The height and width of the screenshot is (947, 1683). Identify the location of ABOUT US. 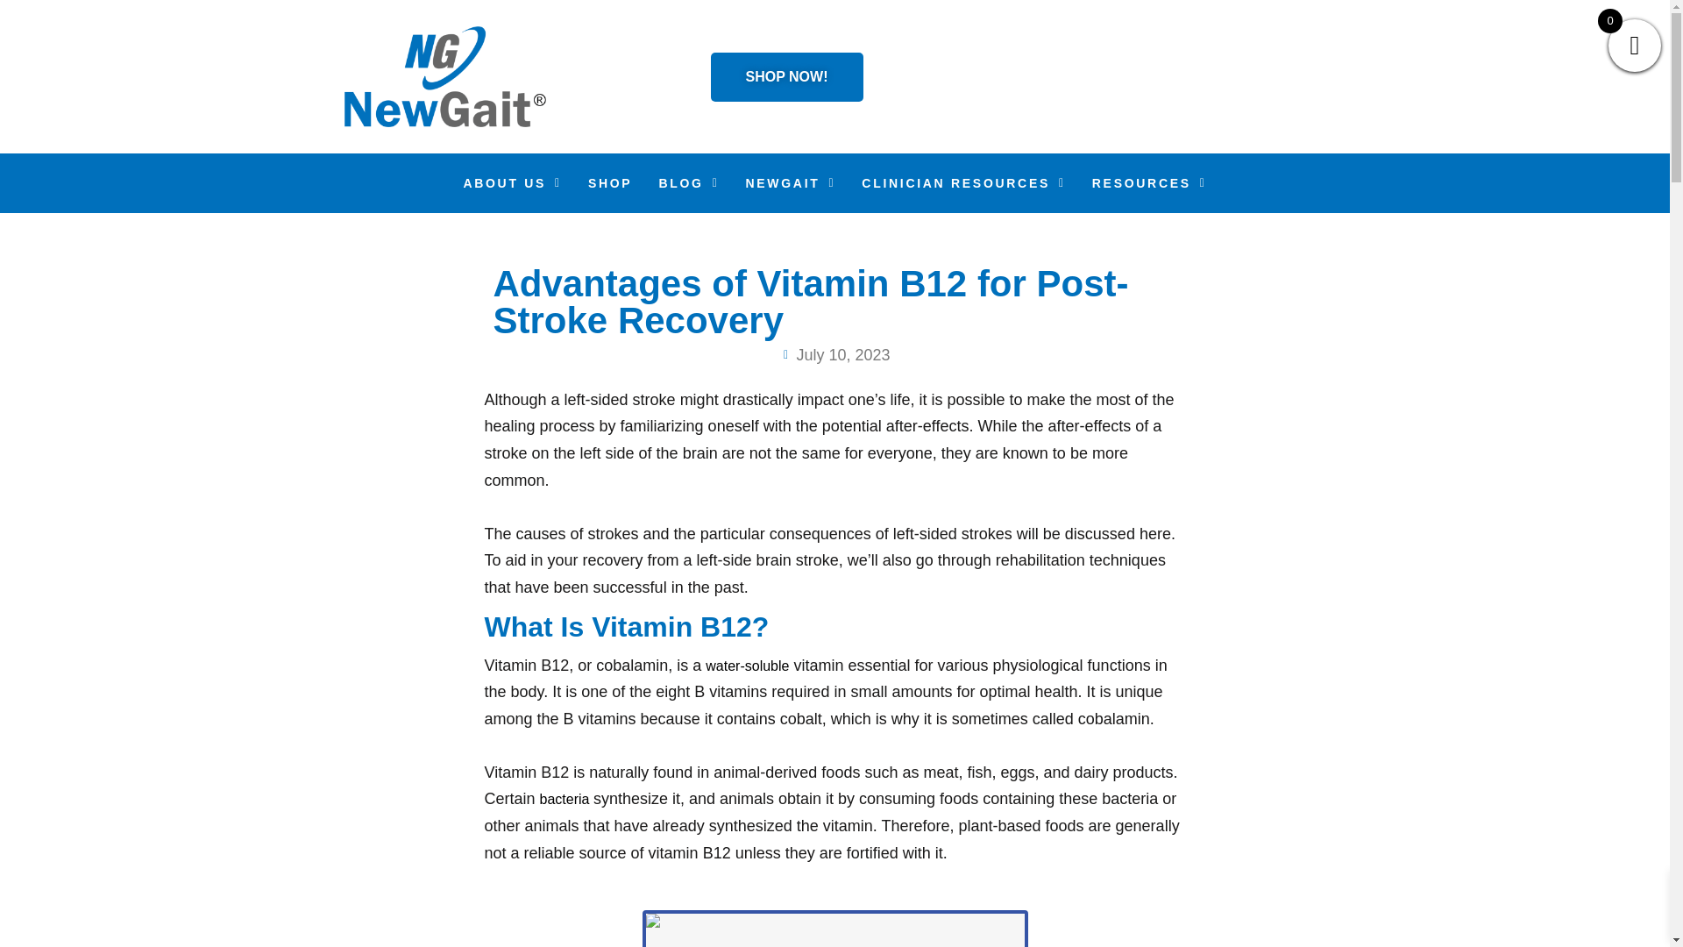
(512, 182).